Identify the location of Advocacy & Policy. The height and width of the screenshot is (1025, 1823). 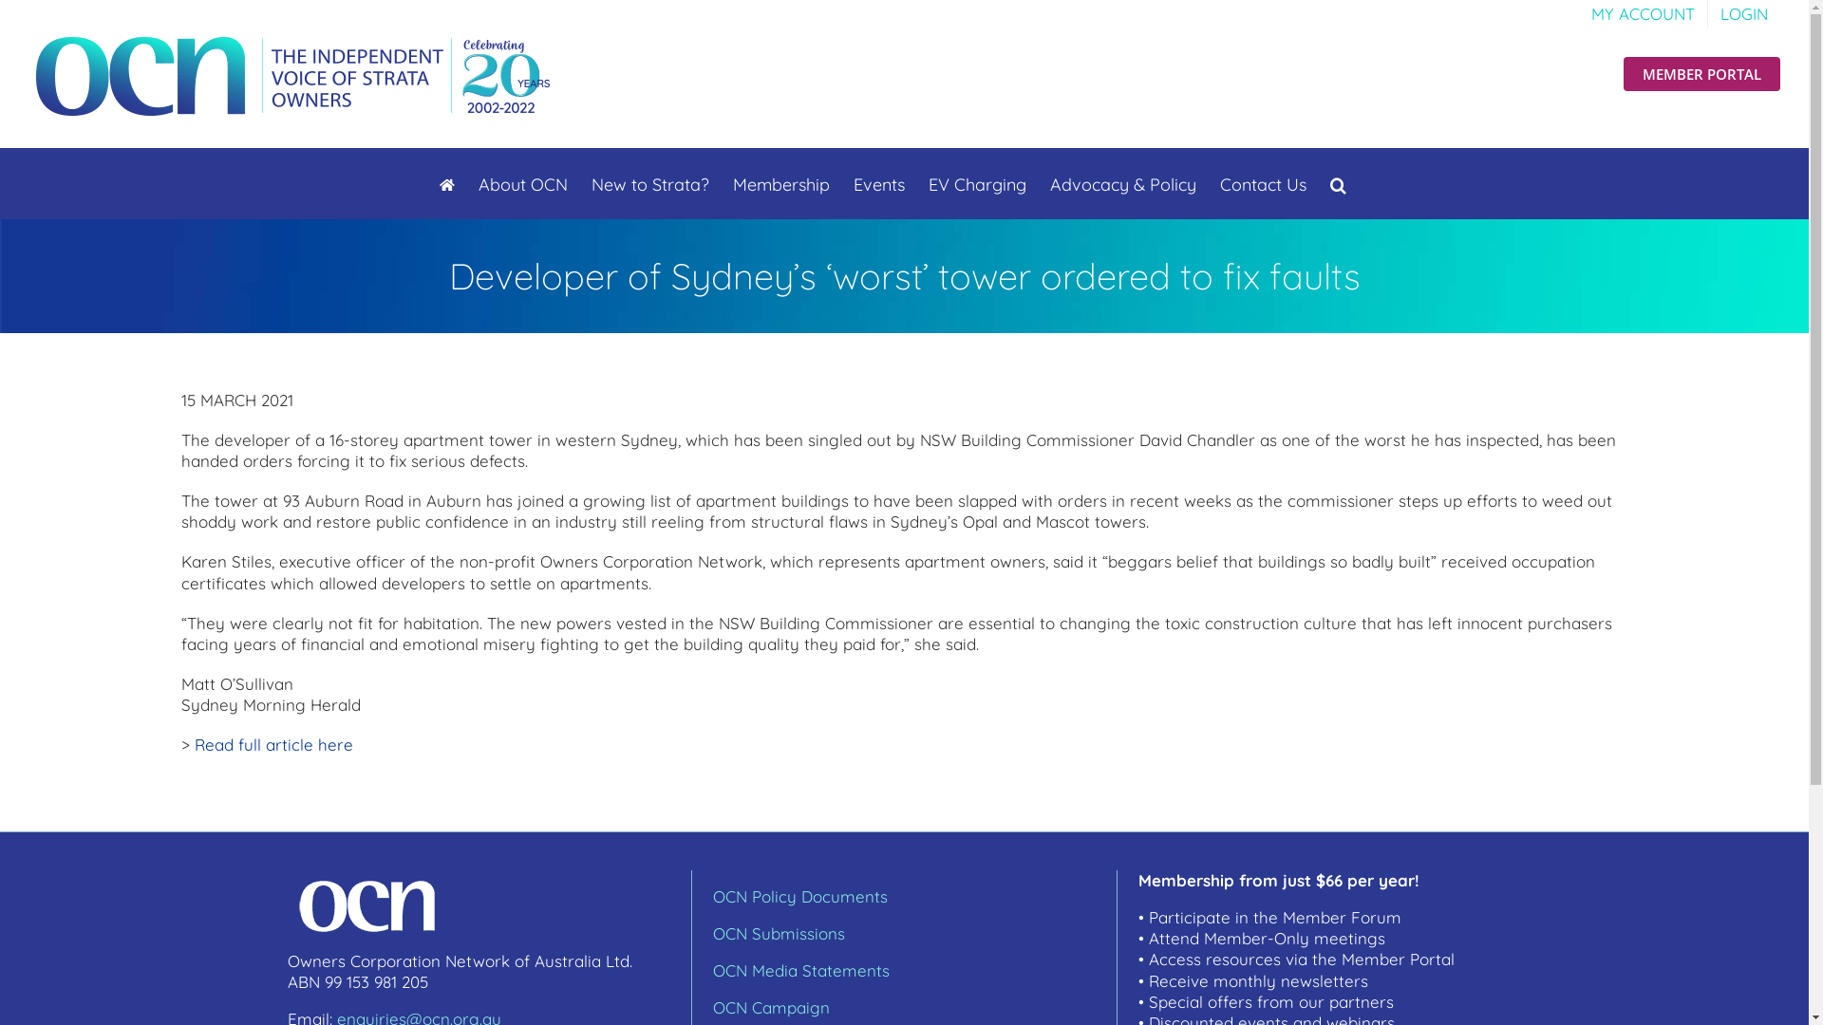
(1123, 182).